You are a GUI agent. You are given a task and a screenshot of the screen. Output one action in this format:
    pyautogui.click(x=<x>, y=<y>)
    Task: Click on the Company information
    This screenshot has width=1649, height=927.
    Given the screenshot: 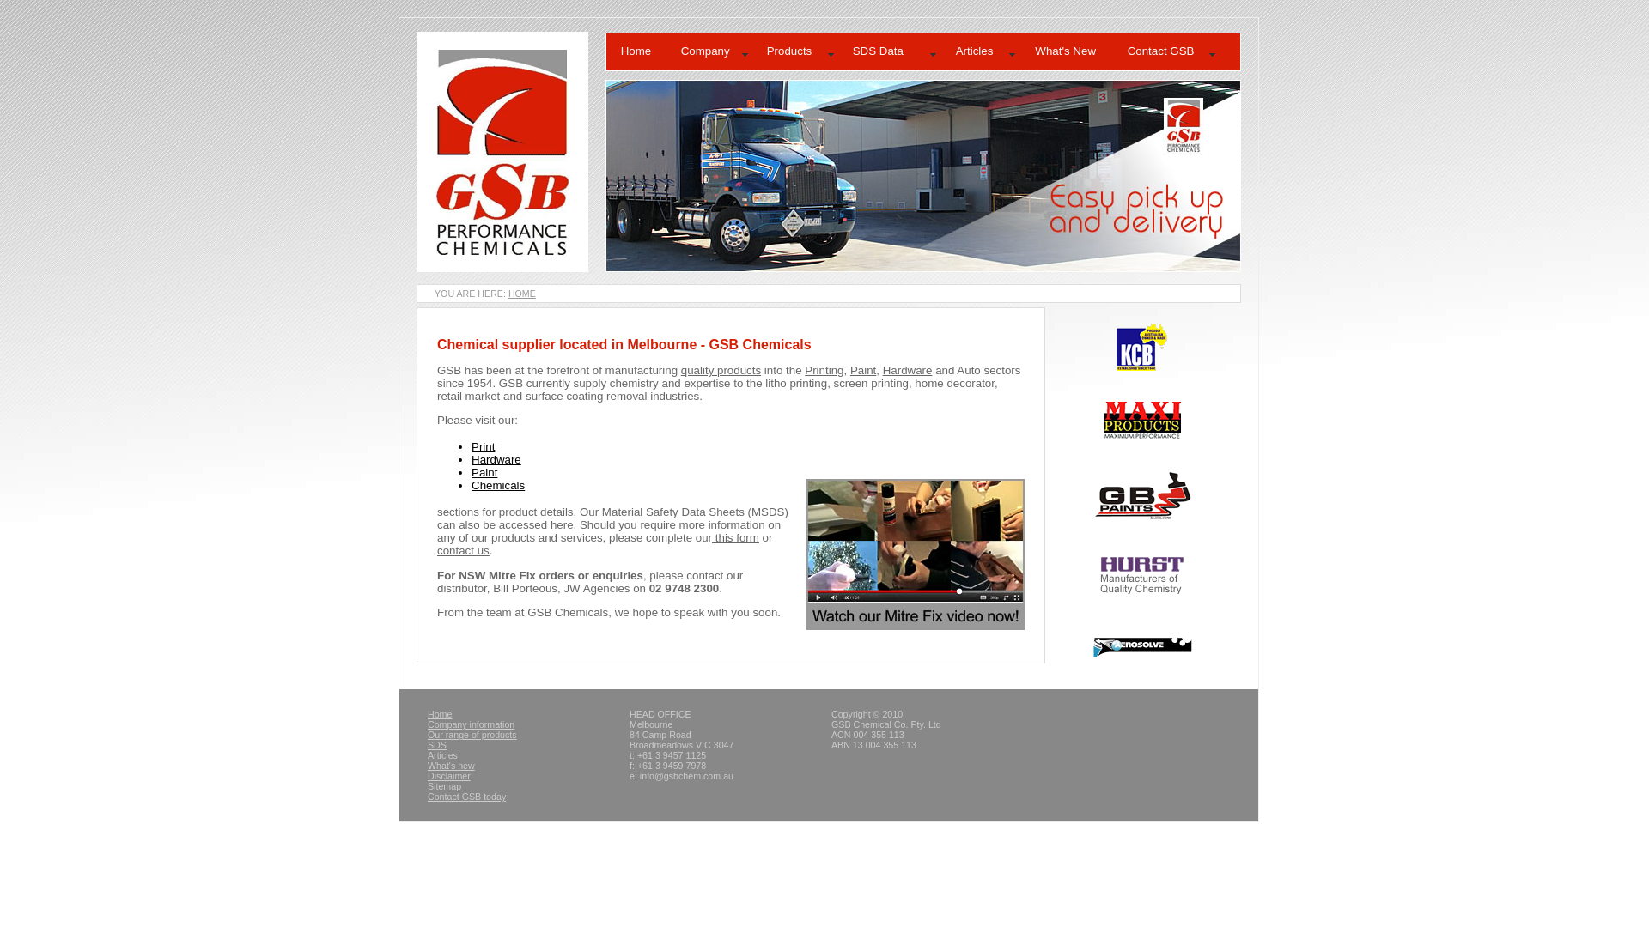 What is the action you would take?
    pyautogui.click(x=471, y=724)
    